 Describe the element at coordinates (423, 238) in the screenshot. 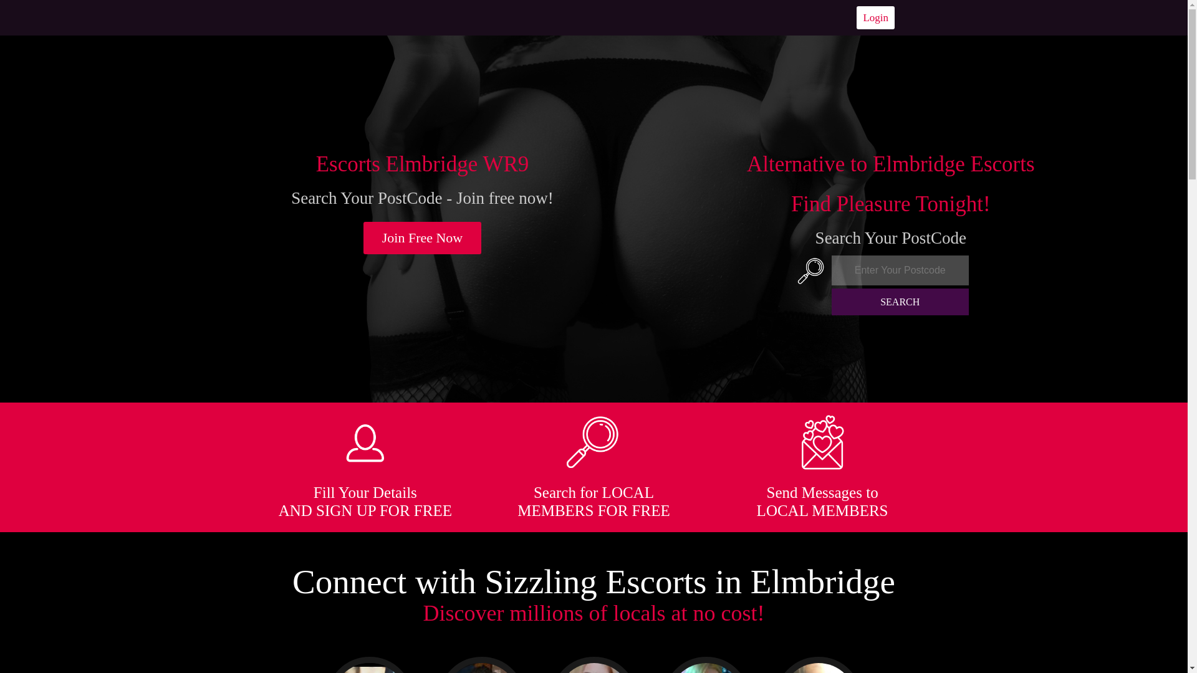

I see `Join Free Now` at that location.